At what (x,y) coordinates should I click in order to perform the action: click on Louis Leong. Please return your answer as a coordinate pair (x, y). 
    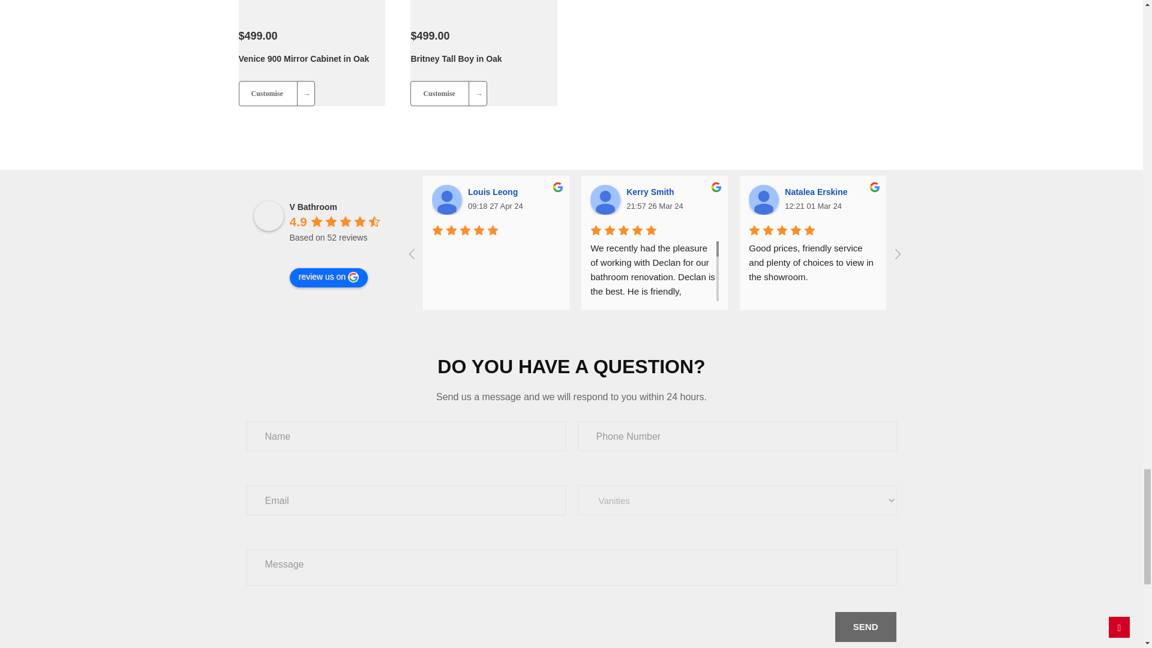
    Looking at the image, I should click on (446, 199).